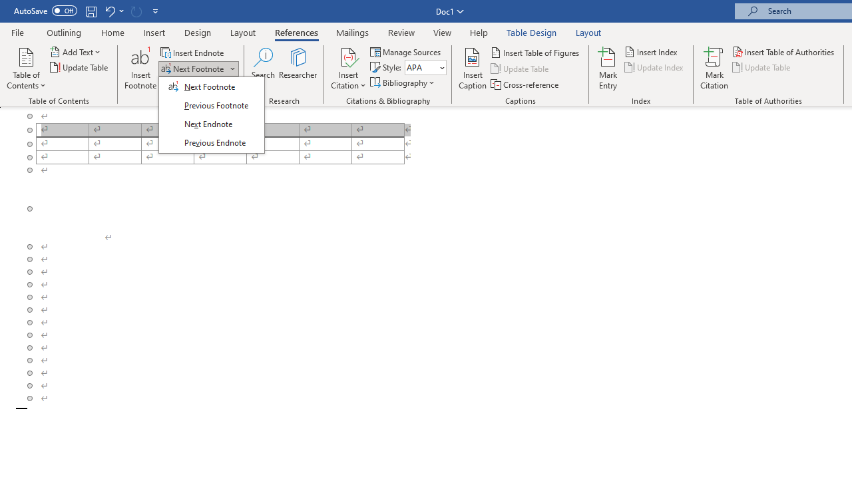 The image size is (852, 479). I want to click on Insert Index..., so click(652, 52).